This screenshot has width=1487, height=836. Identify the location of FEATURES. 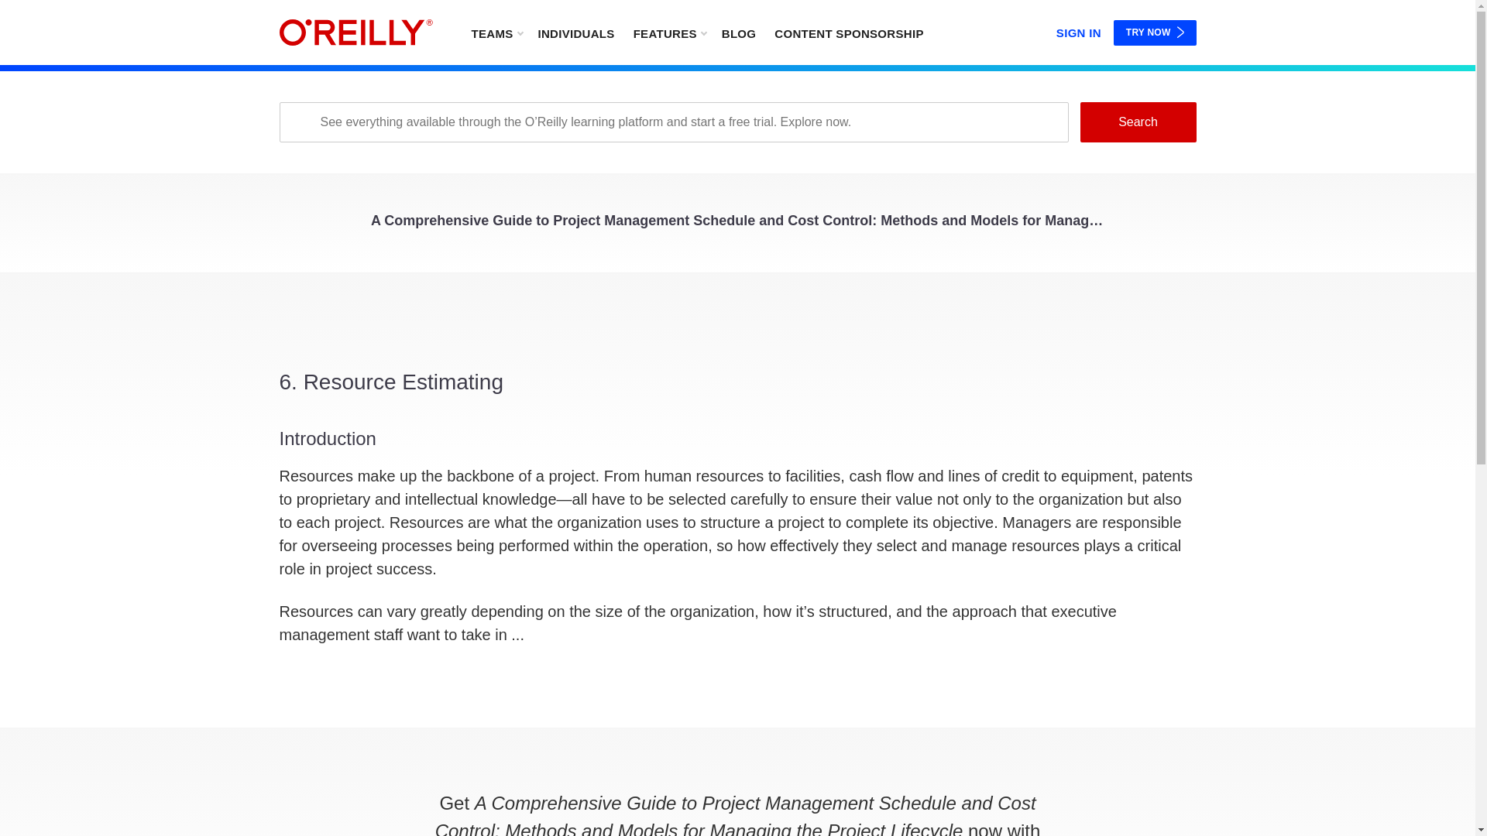
(669, 33).